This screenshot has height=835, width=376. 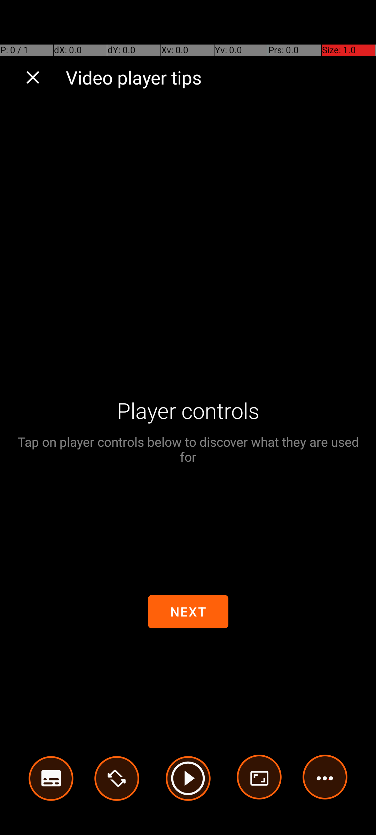 I want to click on Video player. Tap to show controls. Tap the back button to hide them, so click(x=188, y=417).